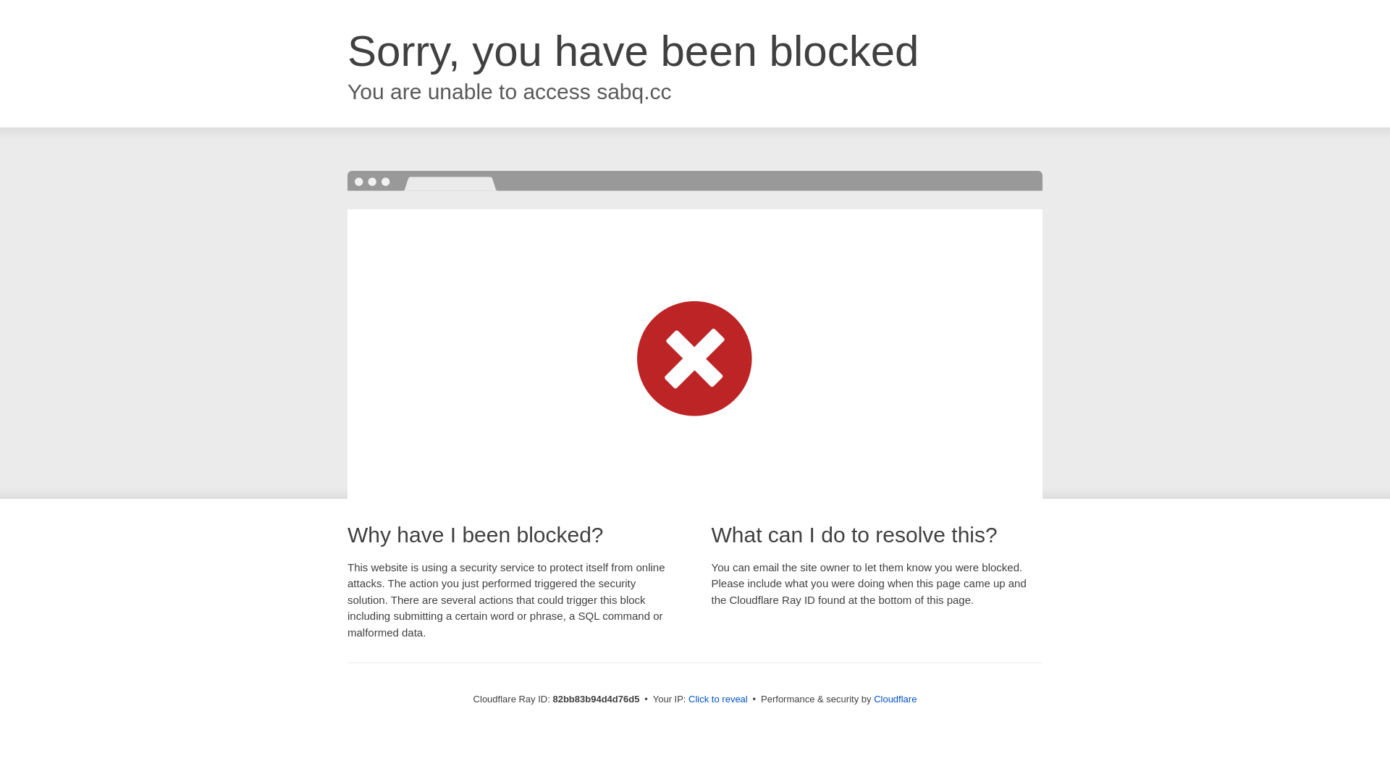  Describe the element at coordinates (895, 699) in the screenshot. I see `Cloudflare` at that location.